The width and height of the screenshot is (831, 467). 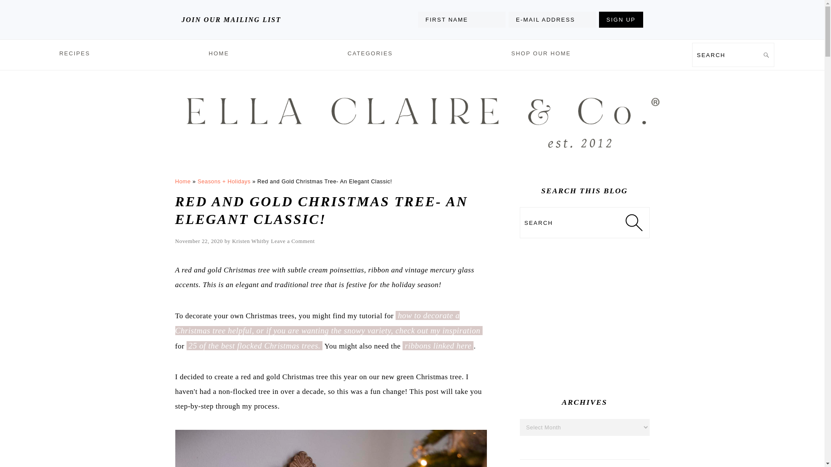 What do you see at coordinates (218, 54) in the screenshot?
I see `HOME` at bounding box center [218, 54].